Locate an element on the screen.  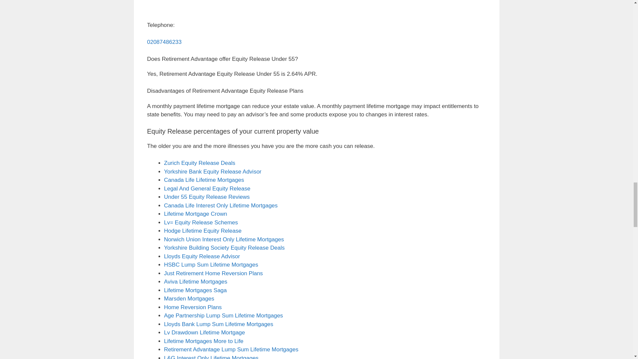
Lifetime Mortgages More to Life is located at coordinates (204, 341).